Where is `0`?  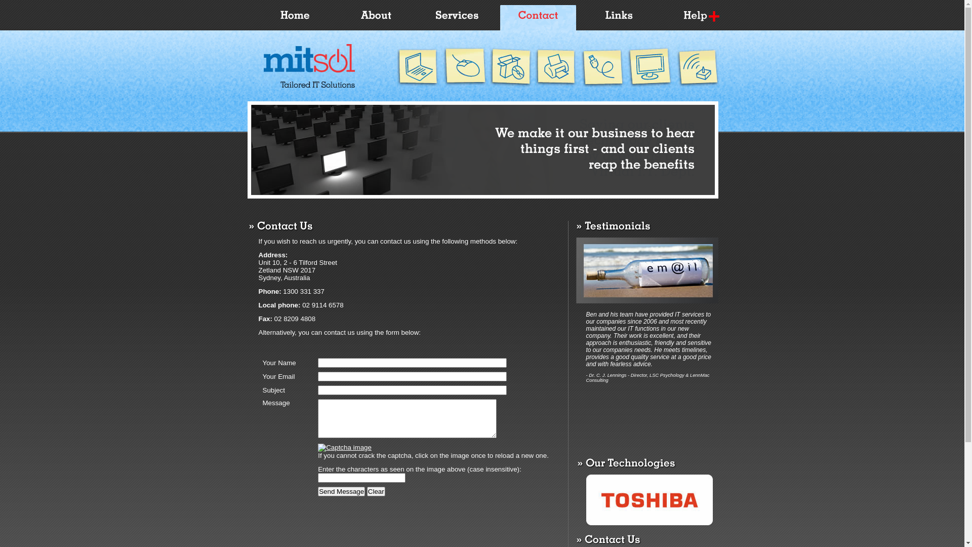 0 is located at coordinates (298, 18).